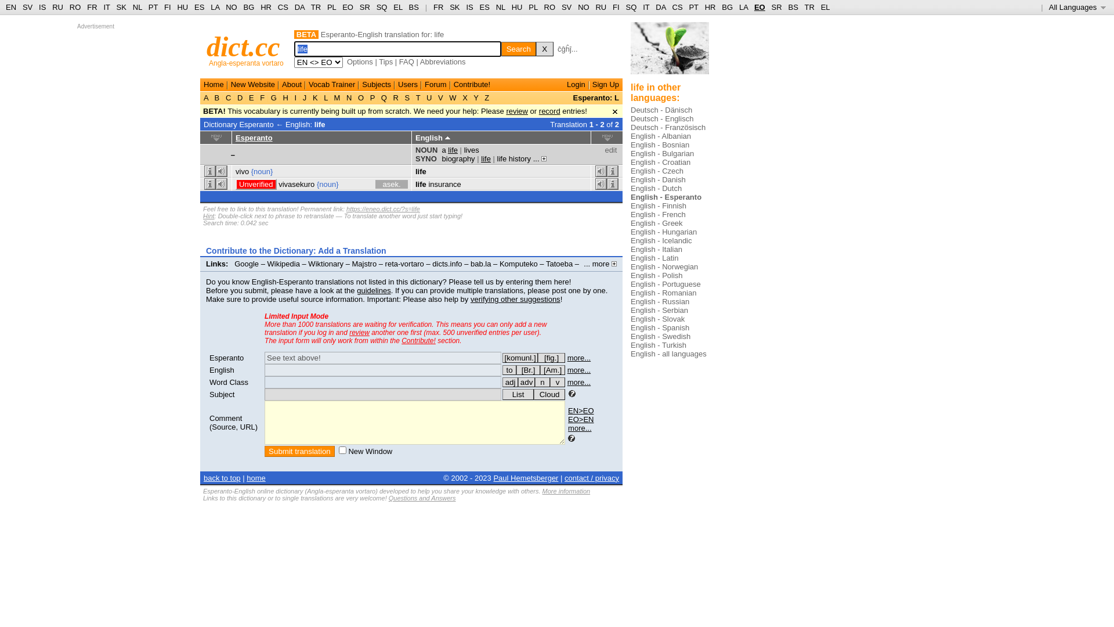  I want to click on home, so click(256, 478).